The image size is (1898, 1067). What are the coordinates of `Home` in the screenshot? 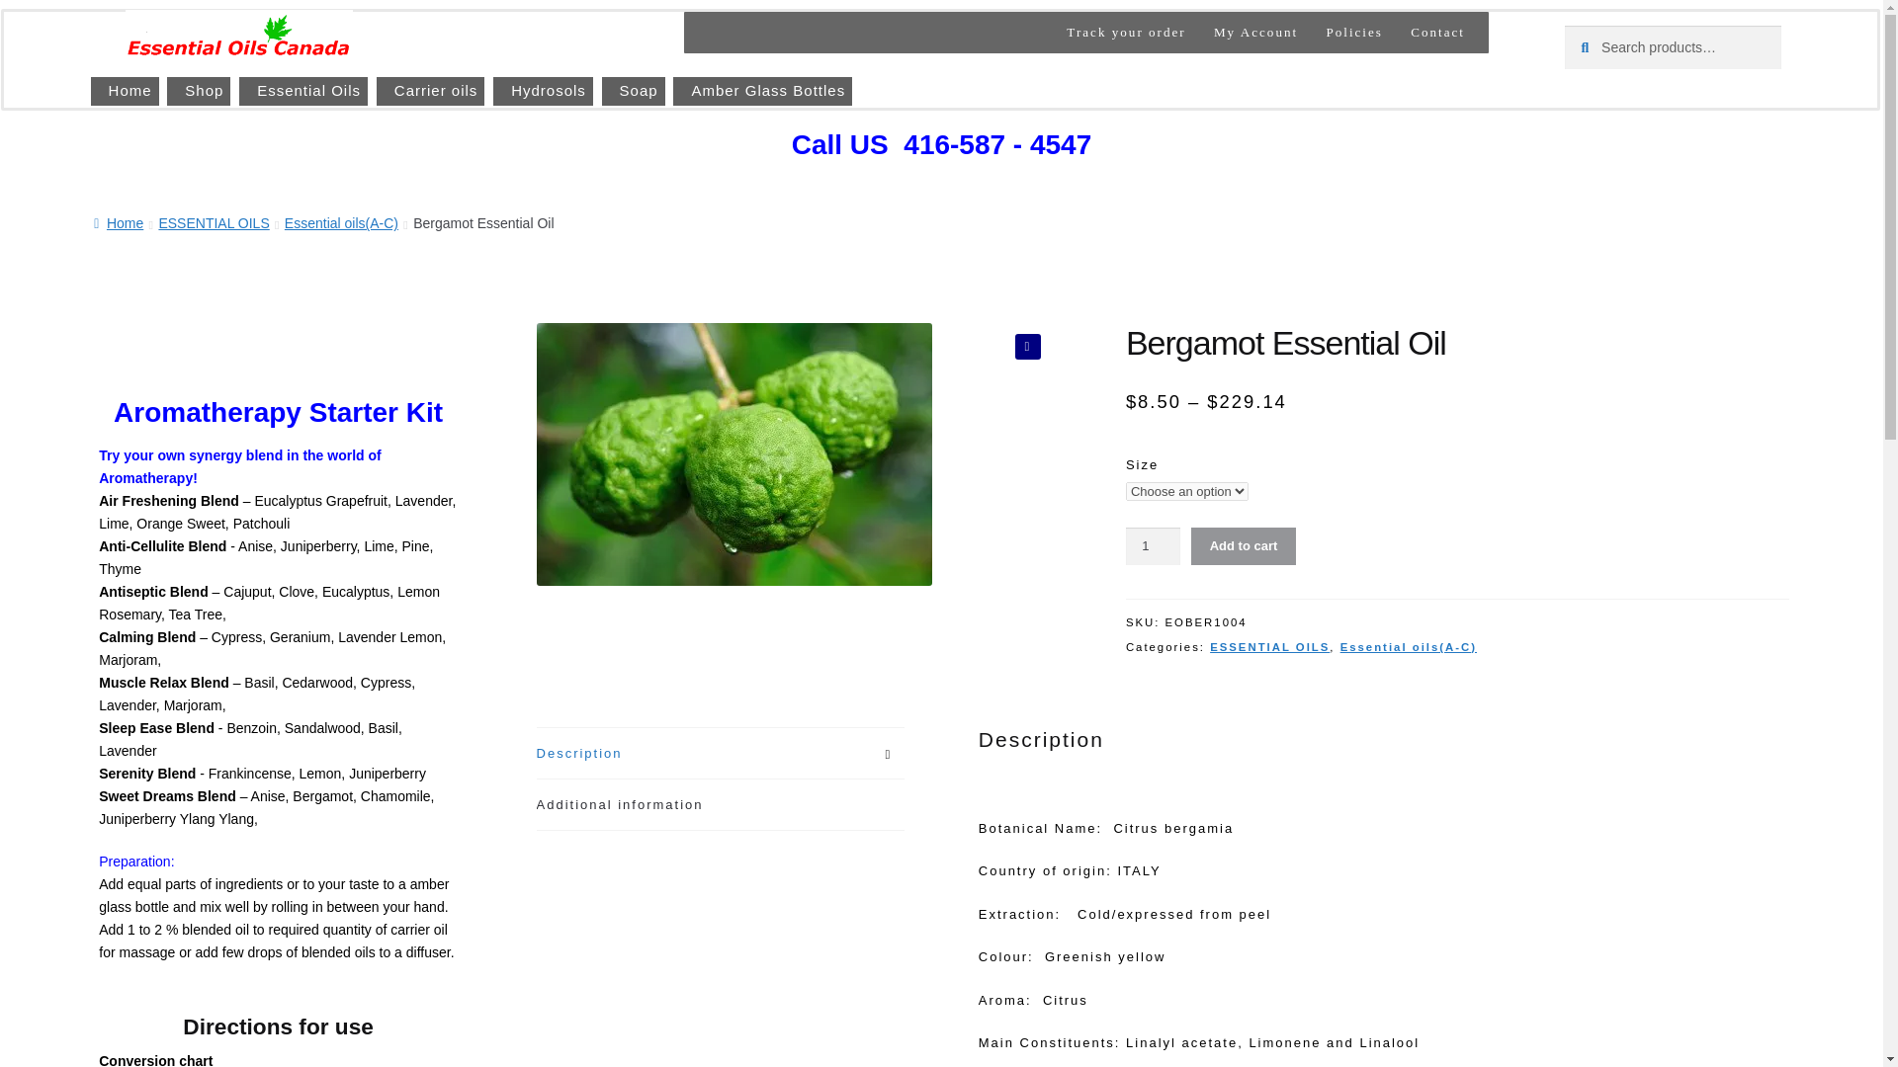 It's located at (119, 223).